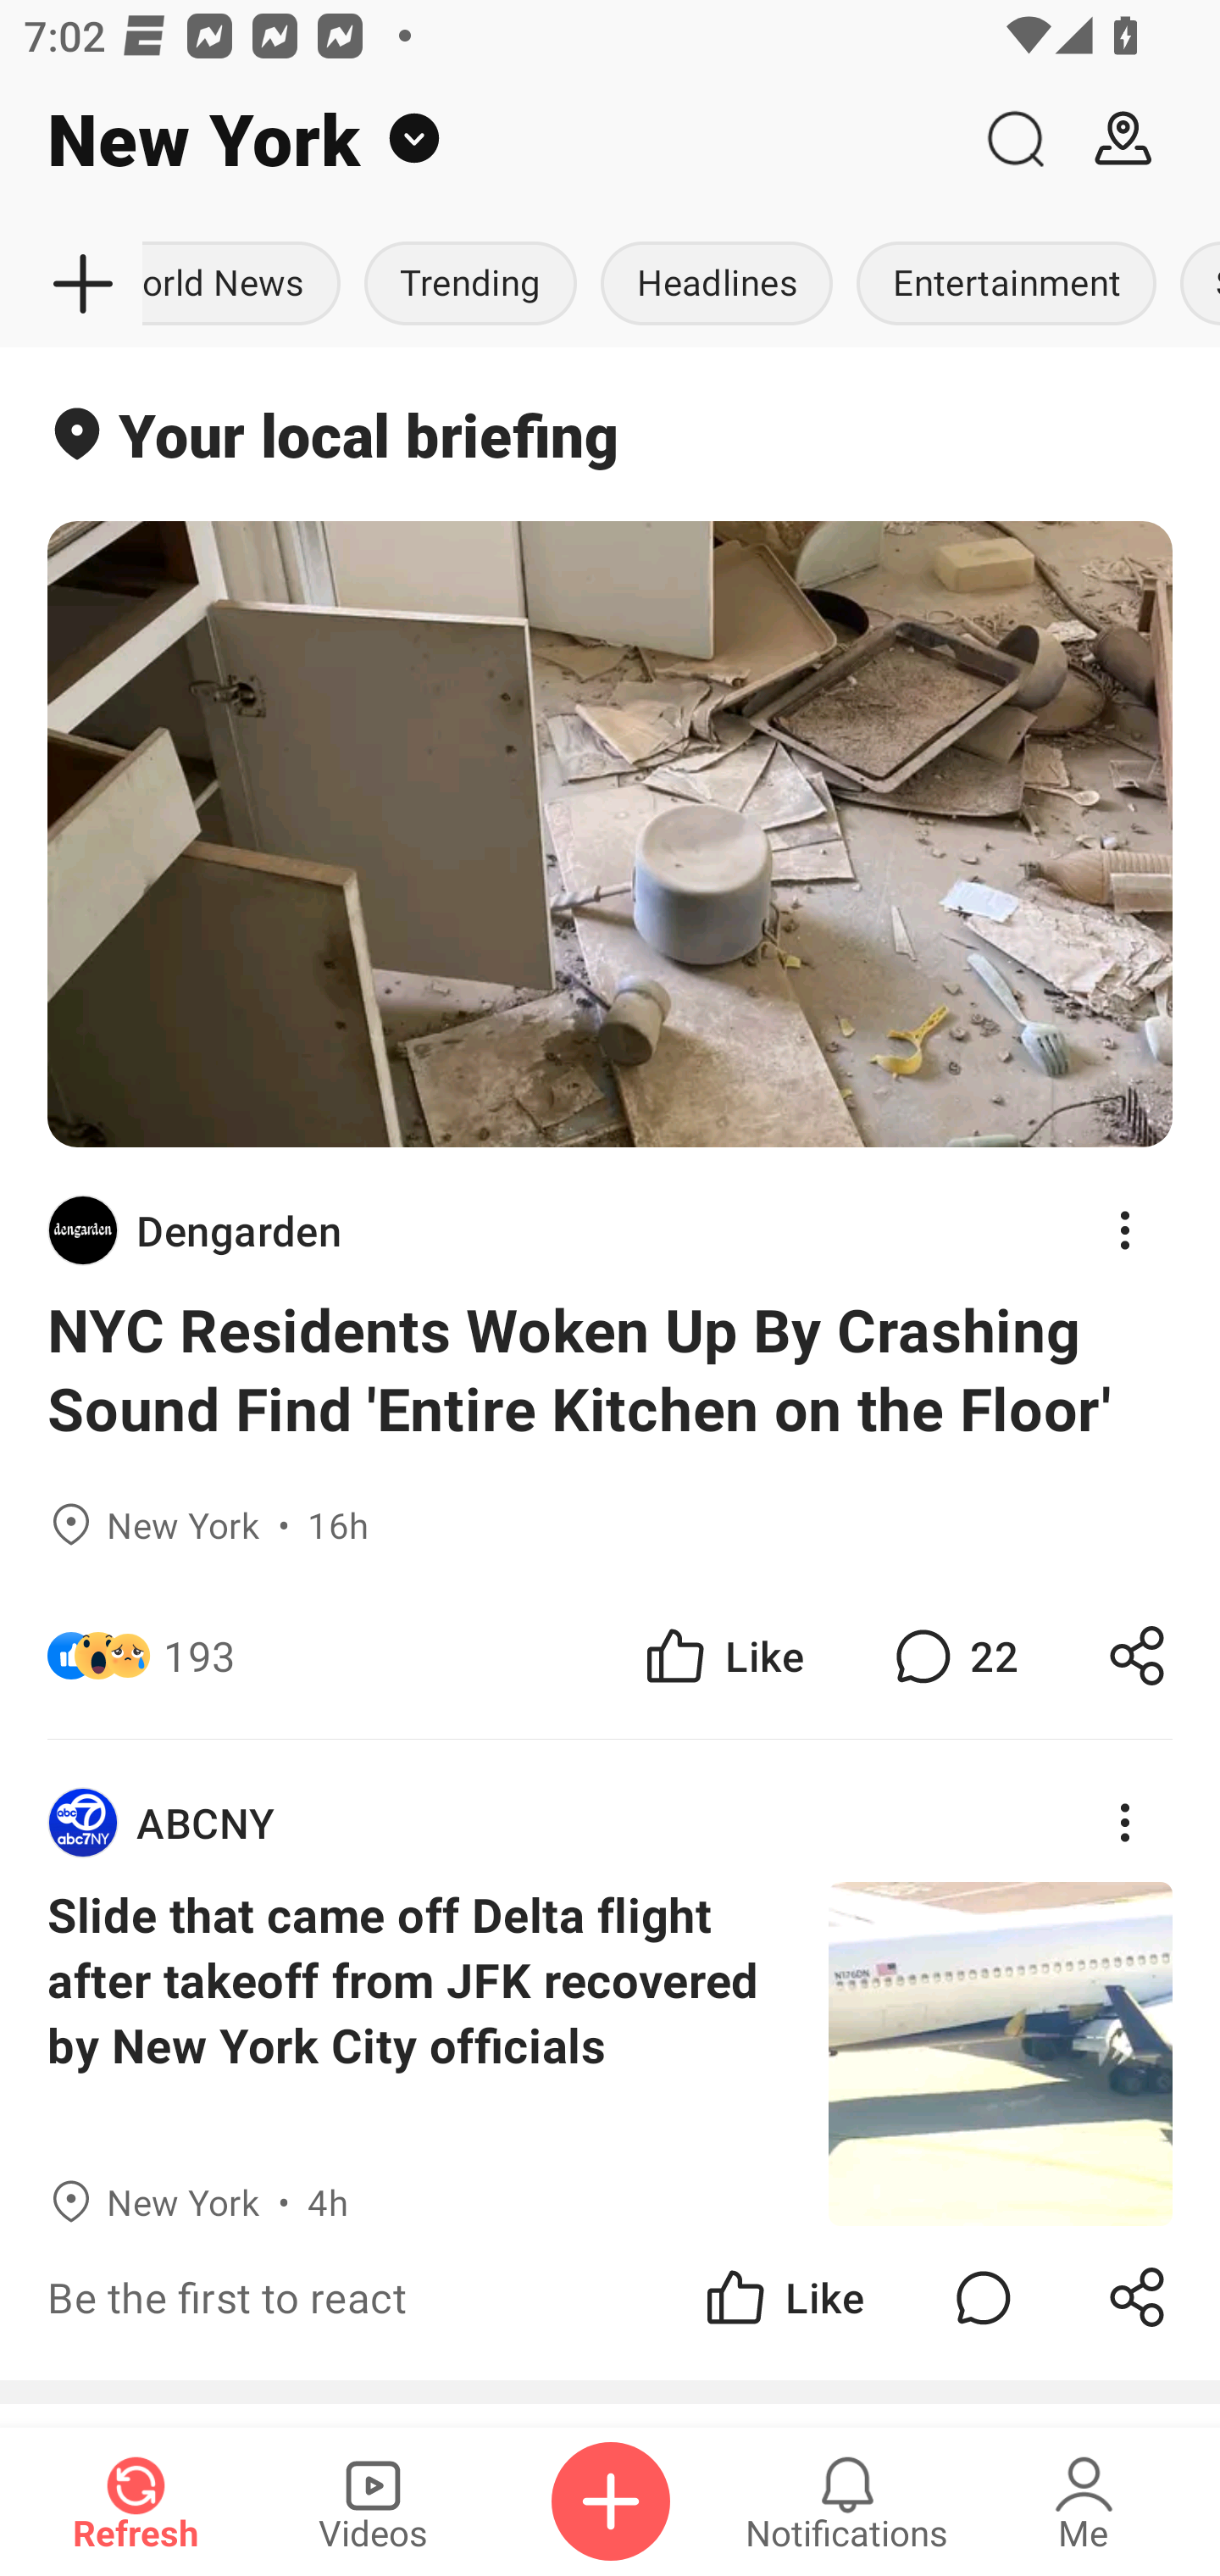 Image resolution: width=1220 pixels, height=2576 pixels. What do you see at coordinates (952, 1654) in the screenshot?
I see `22` at bounding box center [952, 1654].